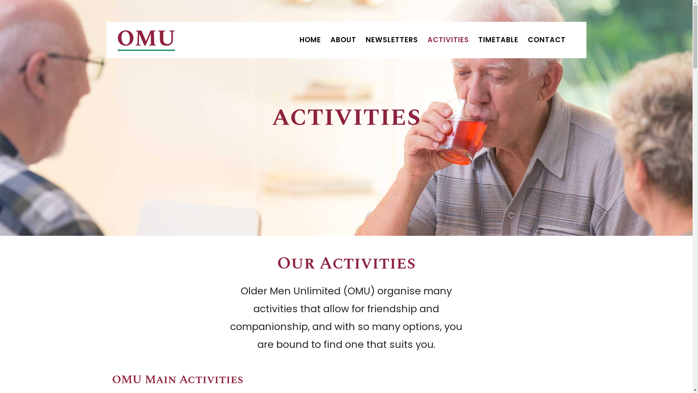 This screenshot has height=393, width=698. I want to click on ACTIVITIES, so click(448, 40).